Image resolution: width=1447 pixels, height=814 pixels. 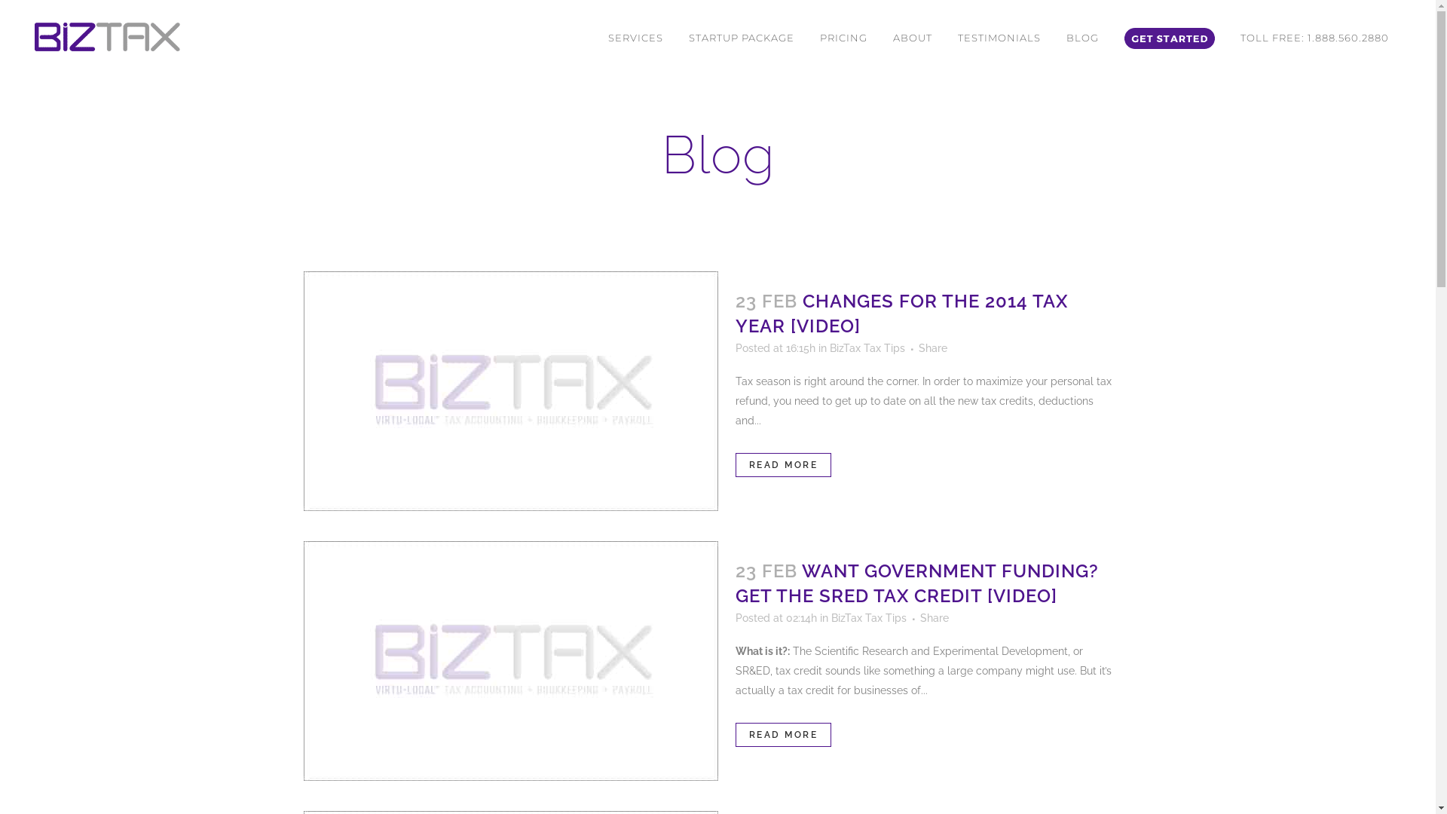 What do you see at coordinates (510, 661) in the screenshot?
I see `Want Government Funding? Get The SRED Tax Credit [Video]` at bounding box center [510, 661].